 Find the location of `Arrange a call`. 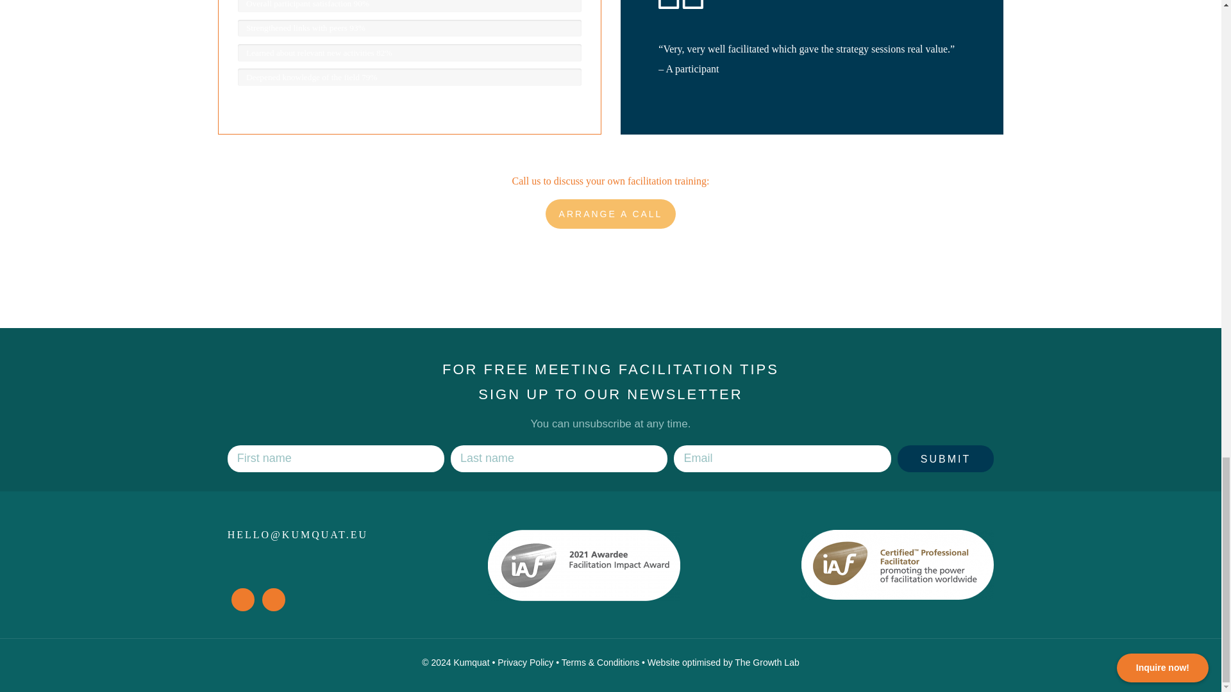

Arrange a call is located at coordinates (610, 214).